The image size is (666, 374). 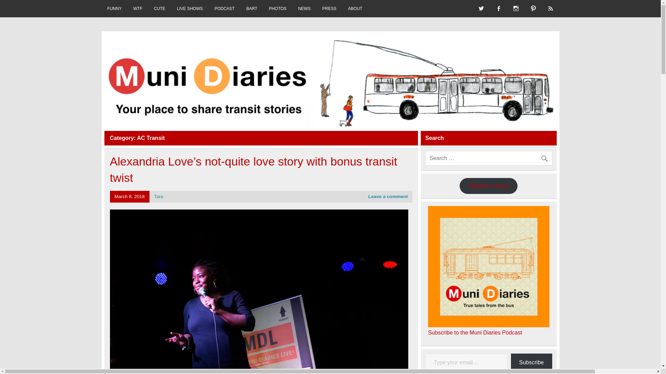 I want to click on WTF, so click(x=137, y=8).